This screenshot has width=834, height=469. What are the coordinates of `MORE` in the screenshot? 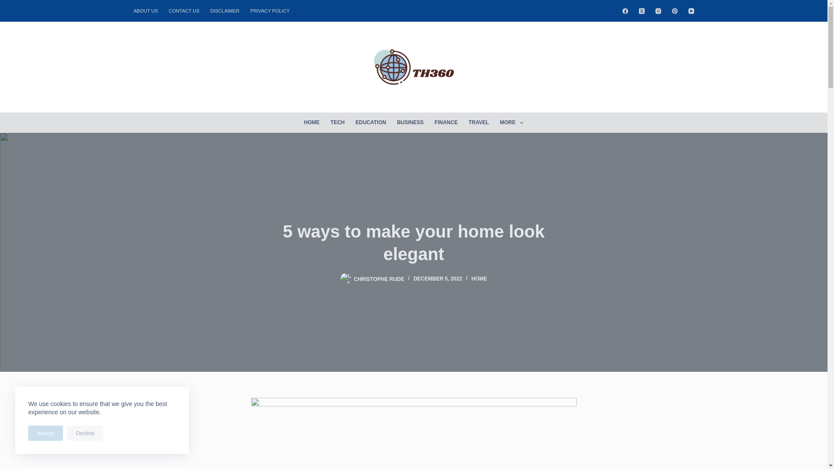 It's located at (512, 122).